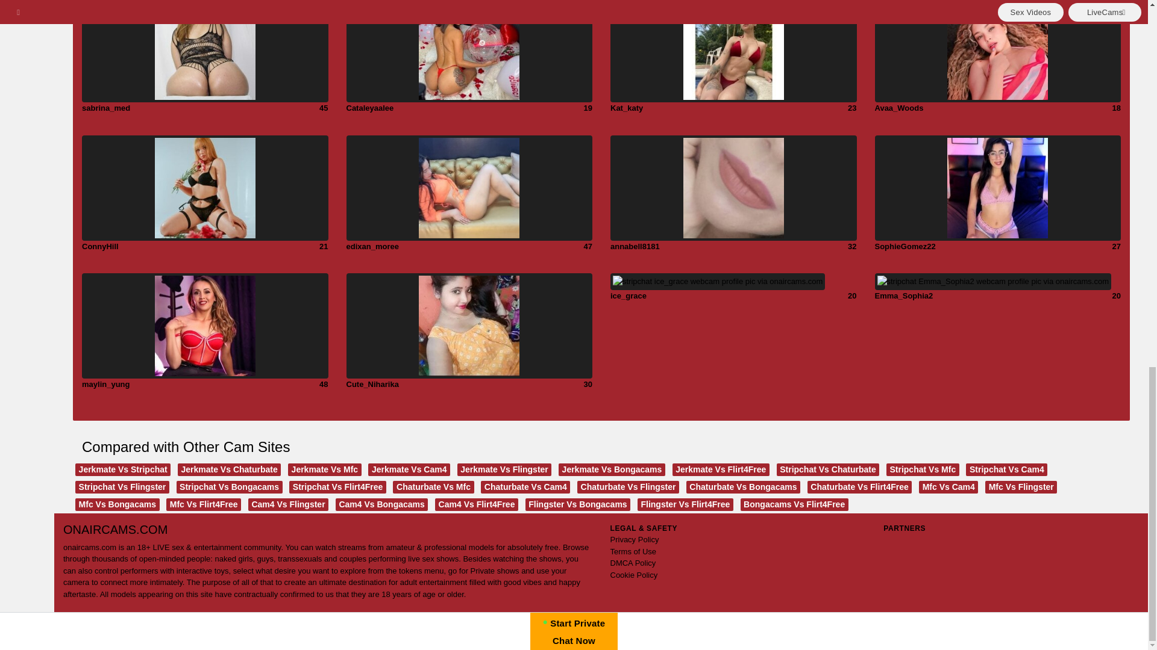 Image resolution: width=1157 pixels, height=650 pixels. Describe the element at coordinates (948, 487) in the screenshot. I see `Compare MFC vs CAM4` at that location.